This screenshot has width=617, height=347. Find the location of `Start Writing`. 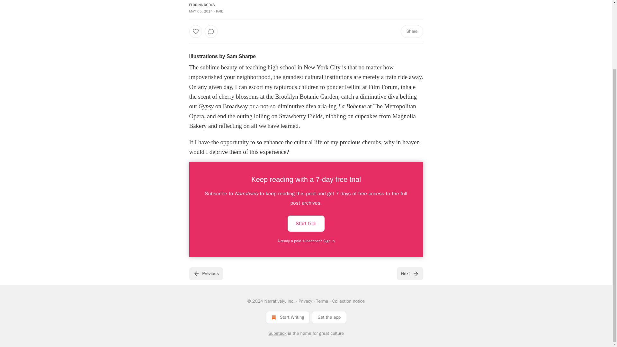

Start Writing is located at coordinates (288, 317).